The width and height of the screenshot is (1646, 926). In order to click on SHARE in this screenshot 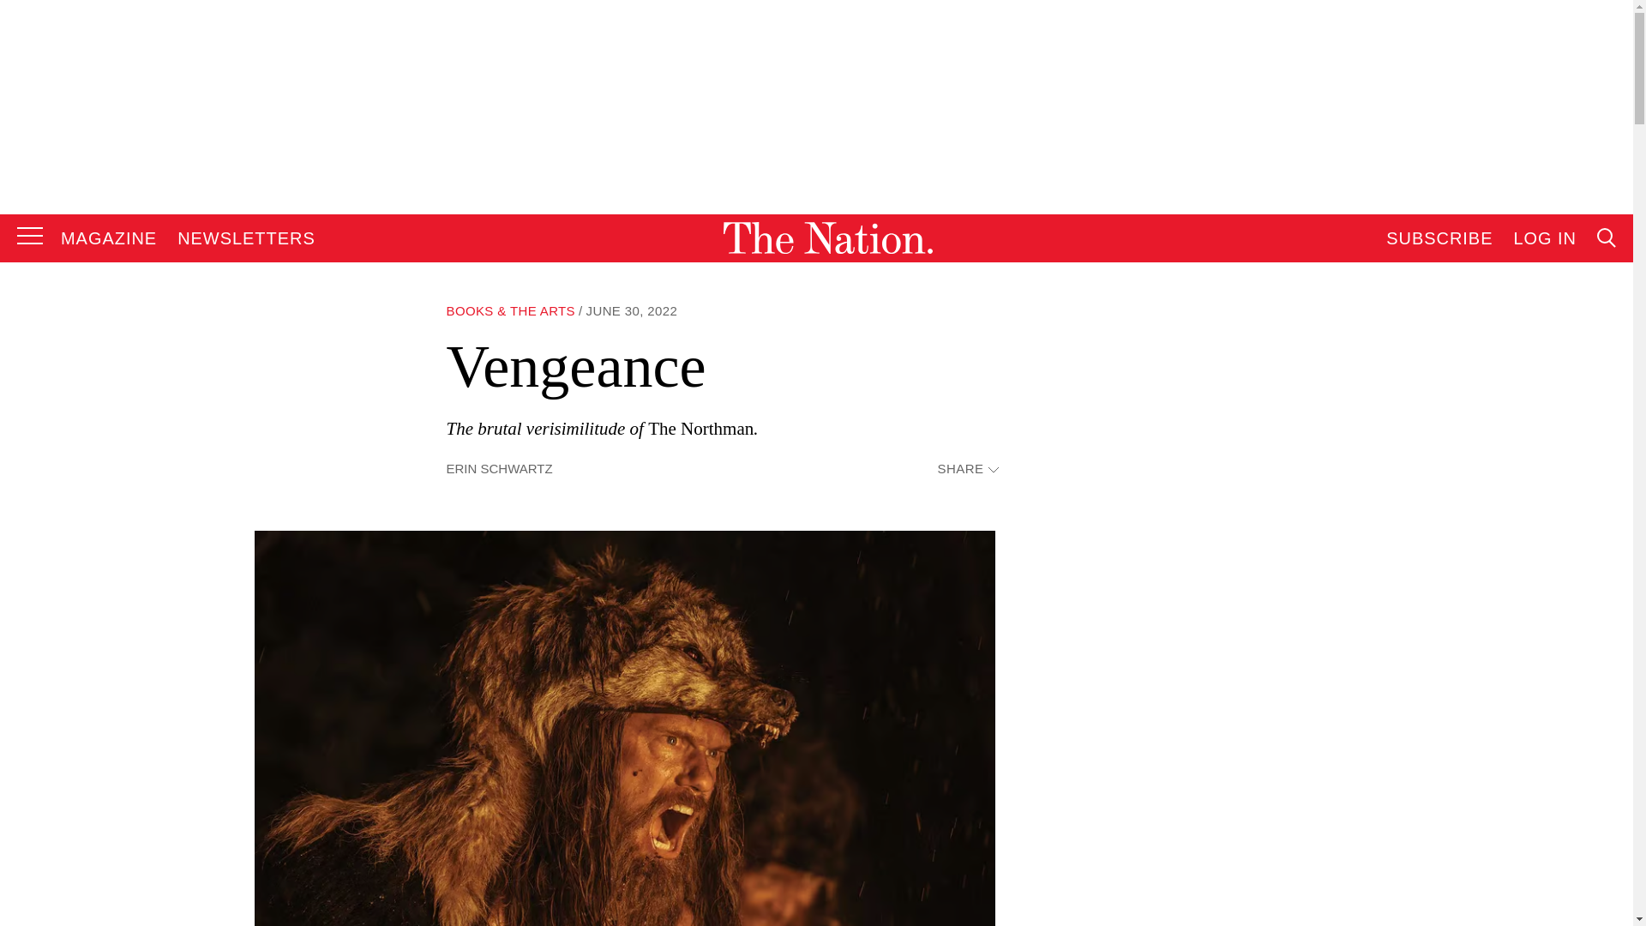, I will do `click(967, 469)`.